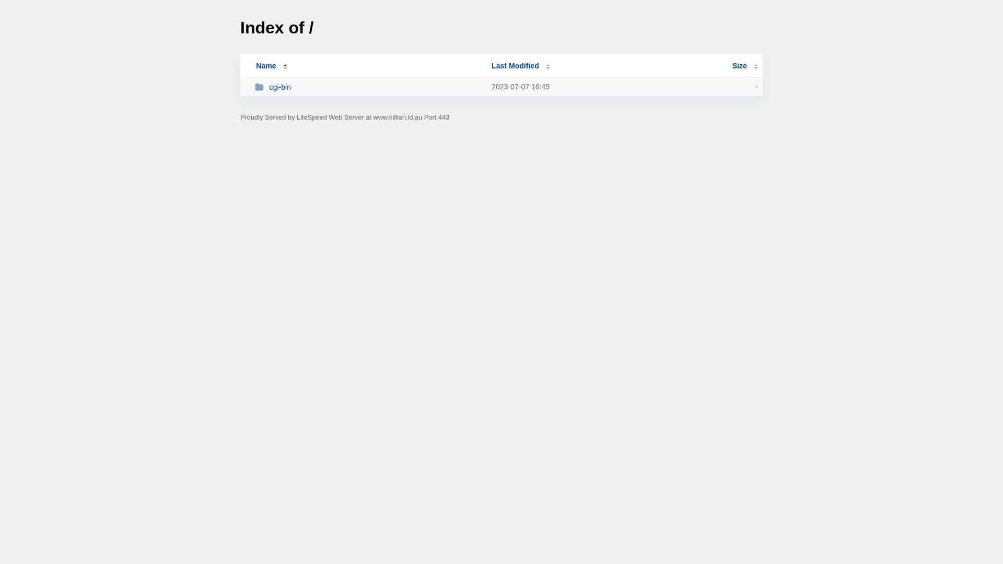 The image size is (1003, 564). Describe the element at coordinates (745, 66) in the screenshot. I see `Size` at that location.